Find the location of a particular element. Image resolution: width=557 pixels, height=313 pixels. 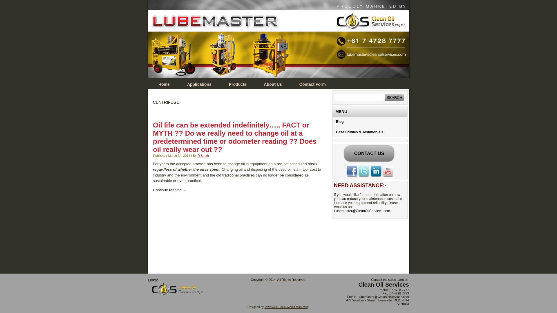

Contact Form is located at coordinates (313, 85).